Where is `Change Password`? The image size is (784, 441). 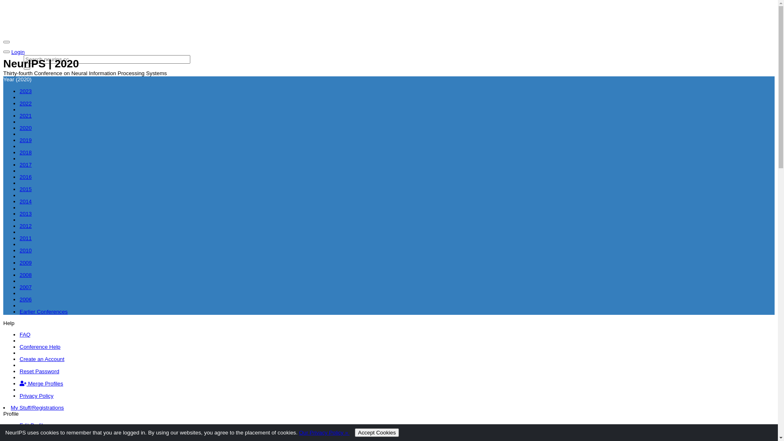 Change Password is located at coordinates (42, 438).